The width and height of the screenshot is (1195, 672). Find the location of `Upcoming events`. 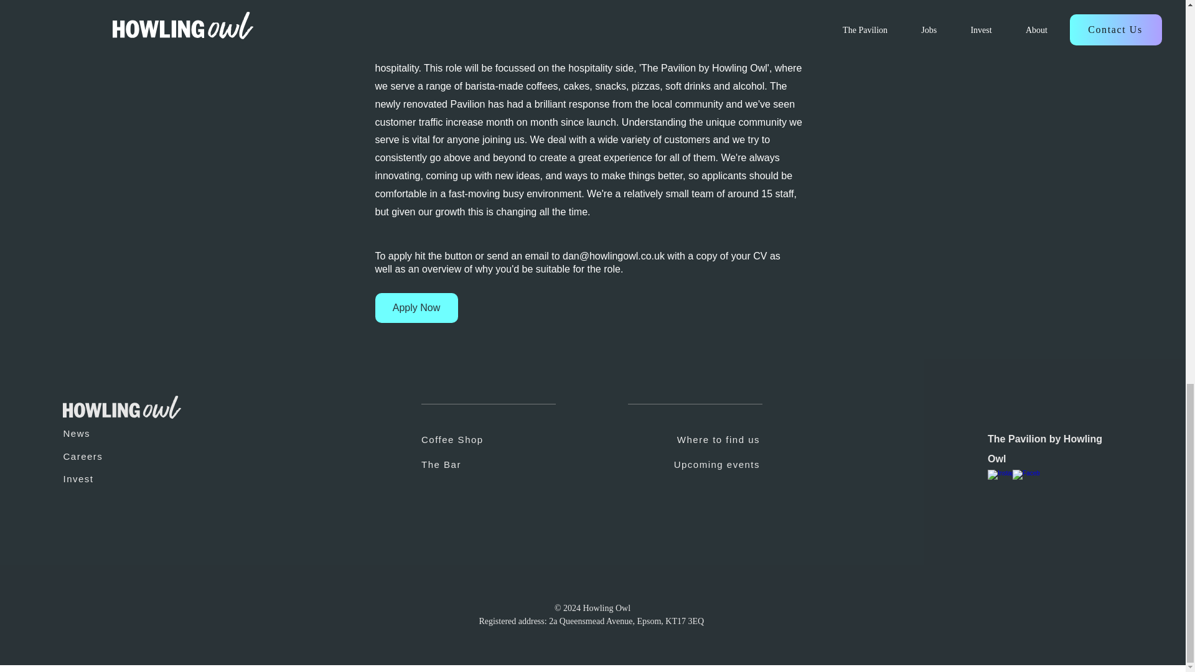

Upcoming events is located at coordinates (678, 464).